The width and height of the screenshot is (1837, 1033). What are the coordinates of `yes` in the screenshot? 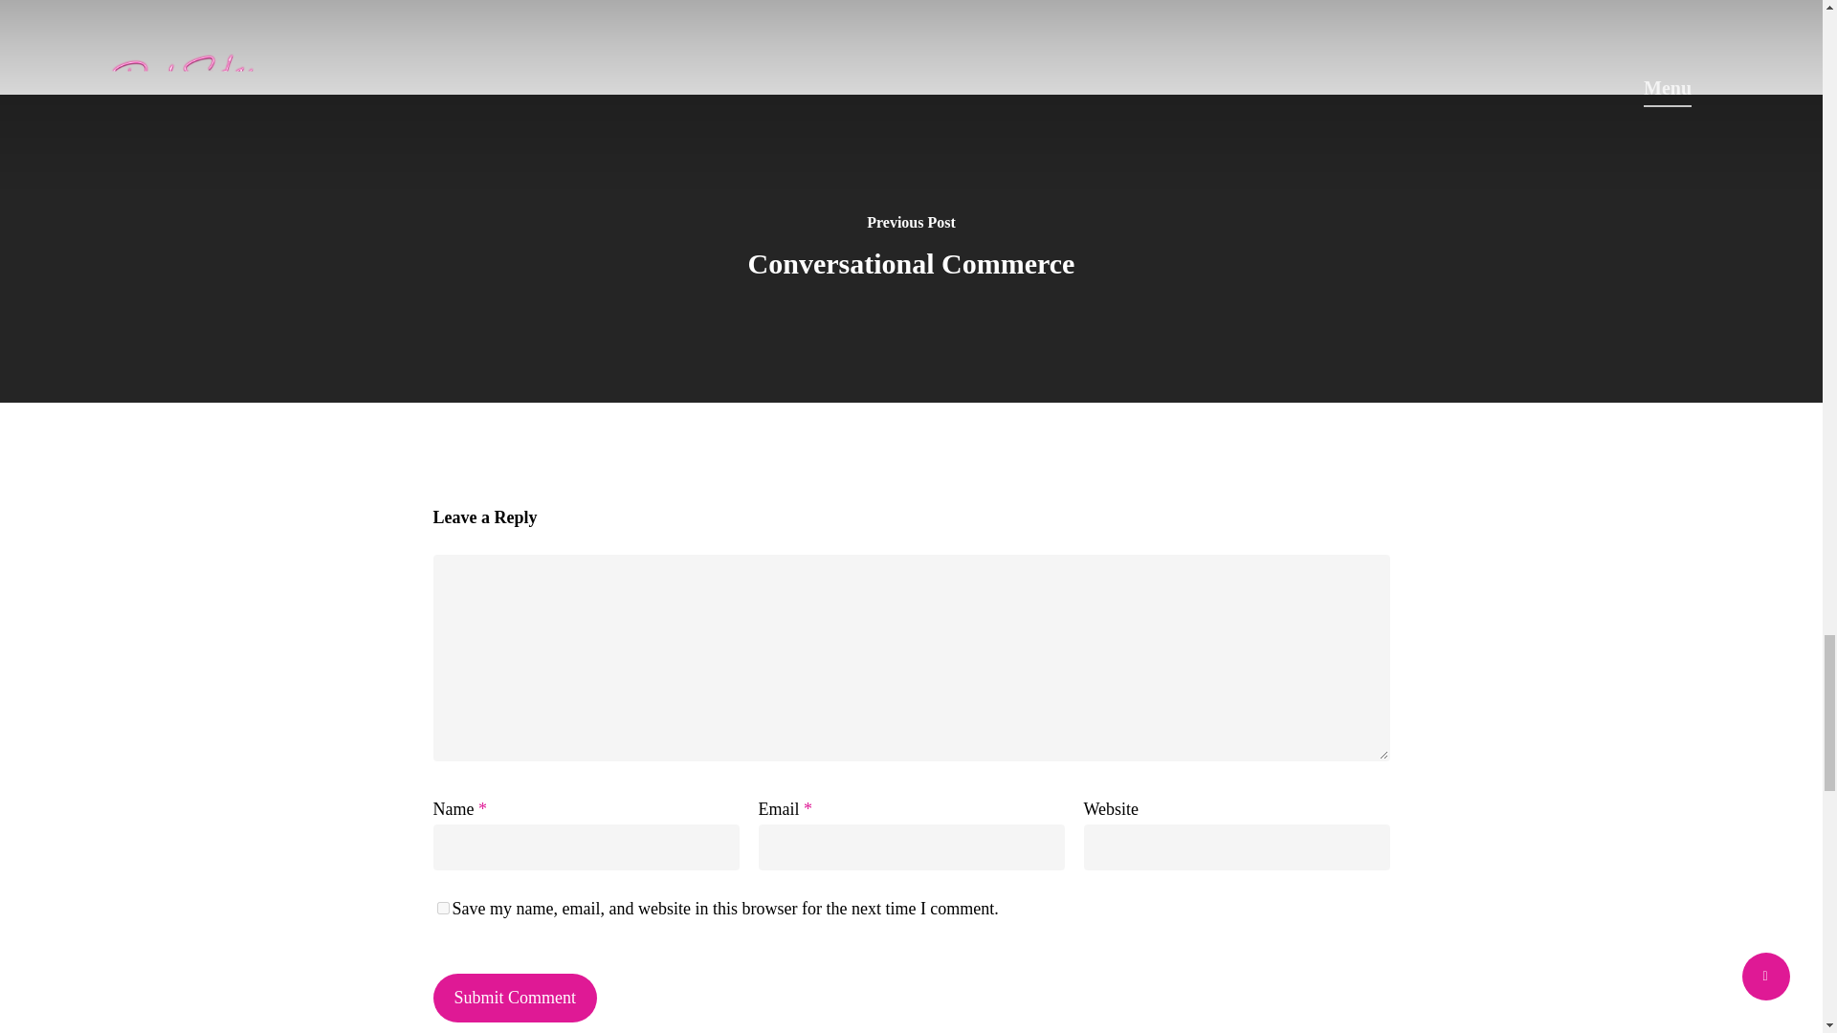 It's located at (442, 907).